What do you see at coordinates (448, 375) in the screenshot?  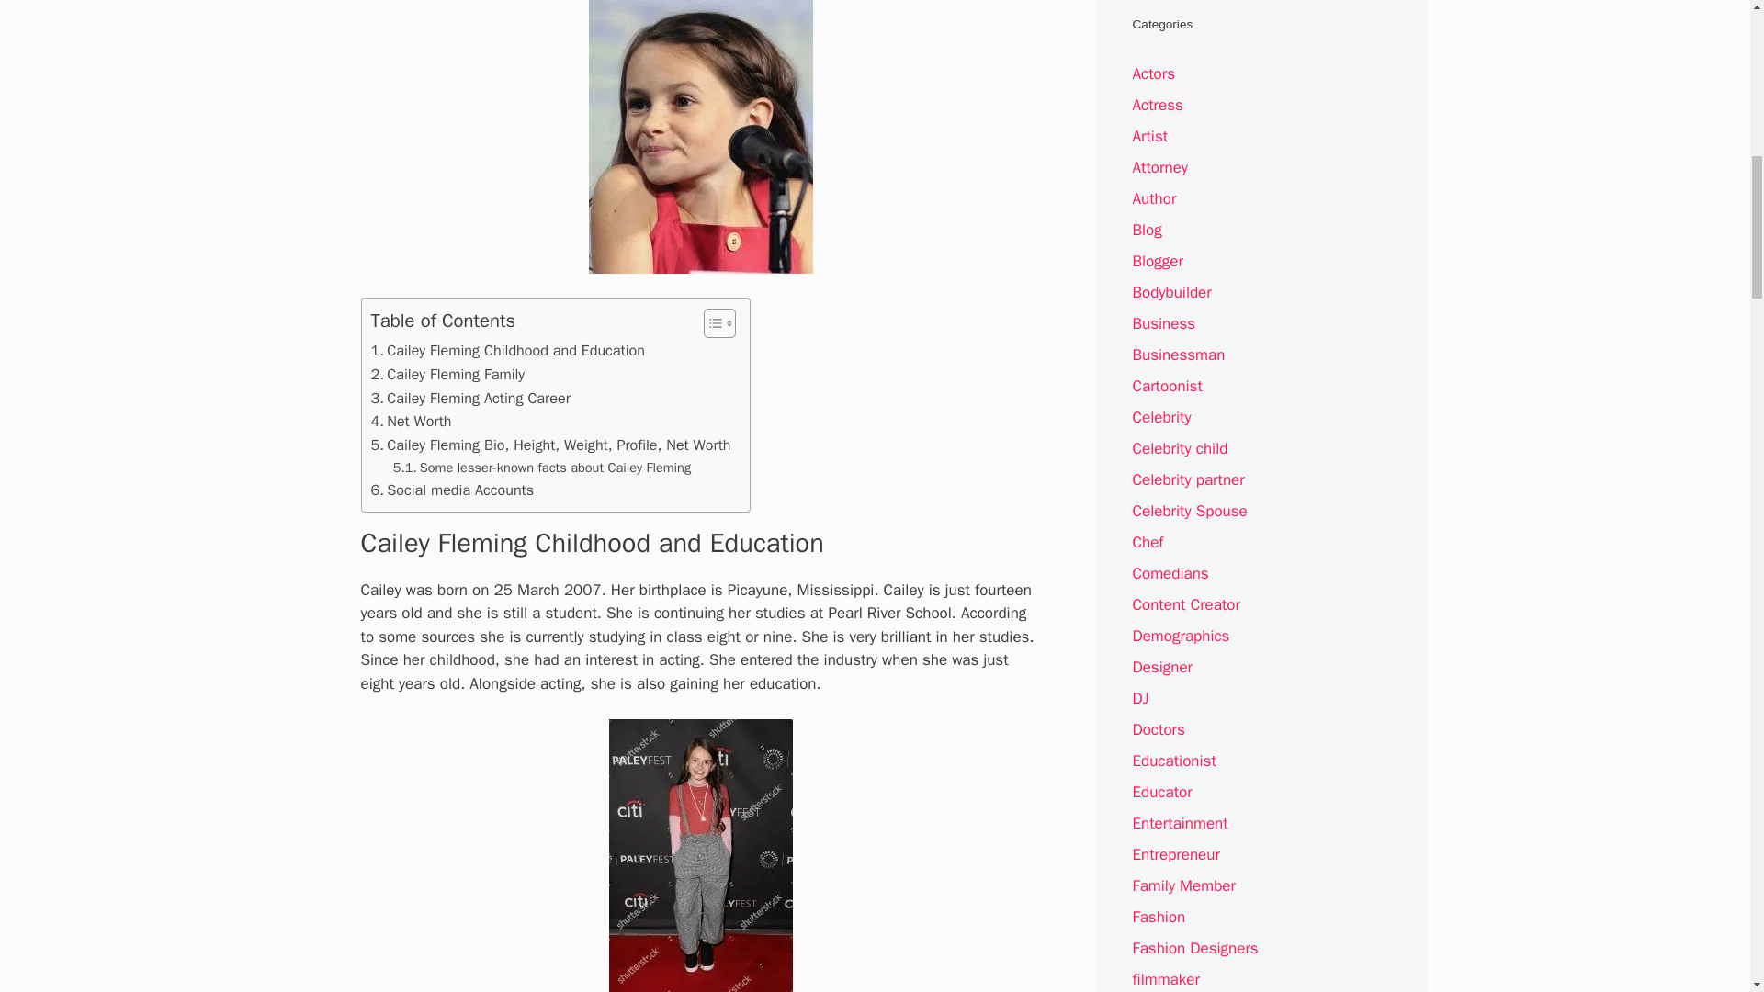 I see `Cailey Fleming Family` at bounding box center [448, 375].